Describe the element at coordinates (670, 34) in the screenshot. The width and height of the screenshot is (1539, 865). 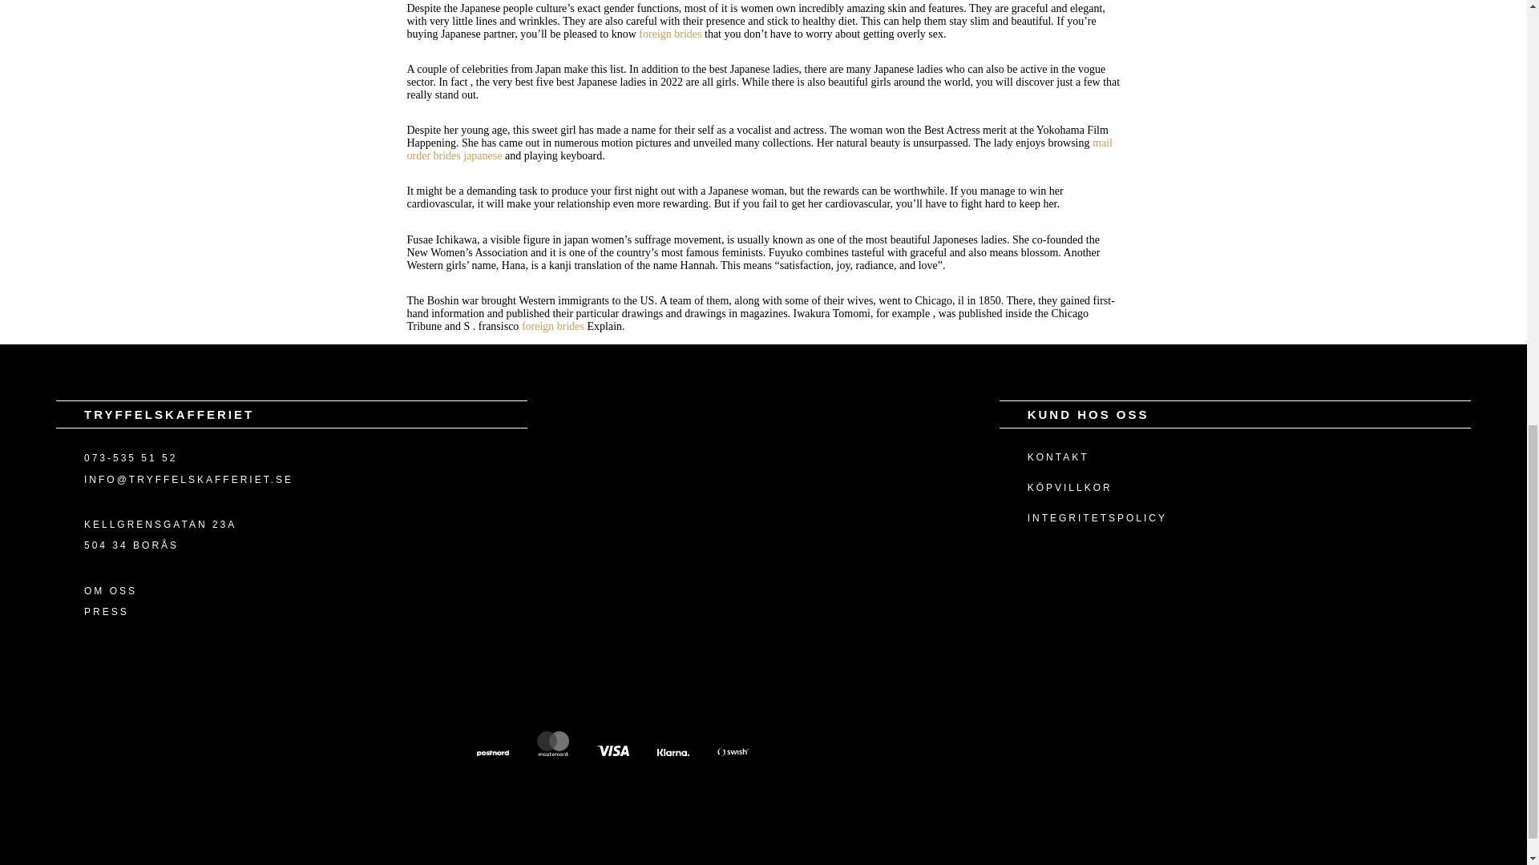
I see `foreign brides` at that location.